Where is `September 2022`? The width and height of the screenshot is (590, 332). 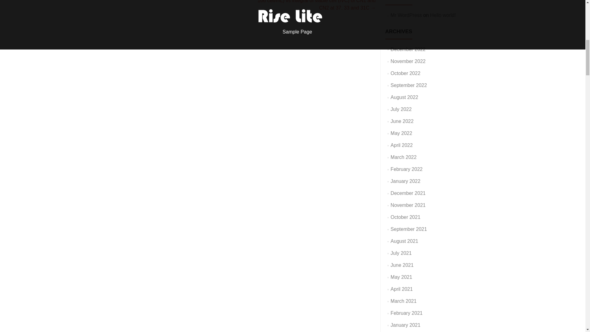 September 2022 is located at coordinates (409, 85).